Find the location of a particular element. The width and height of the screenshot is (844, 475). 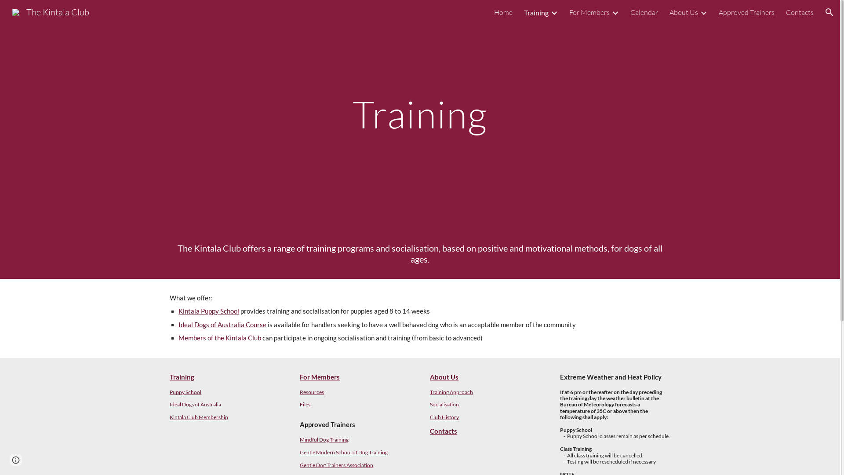

Contacts is located at coordinates (444, 431).